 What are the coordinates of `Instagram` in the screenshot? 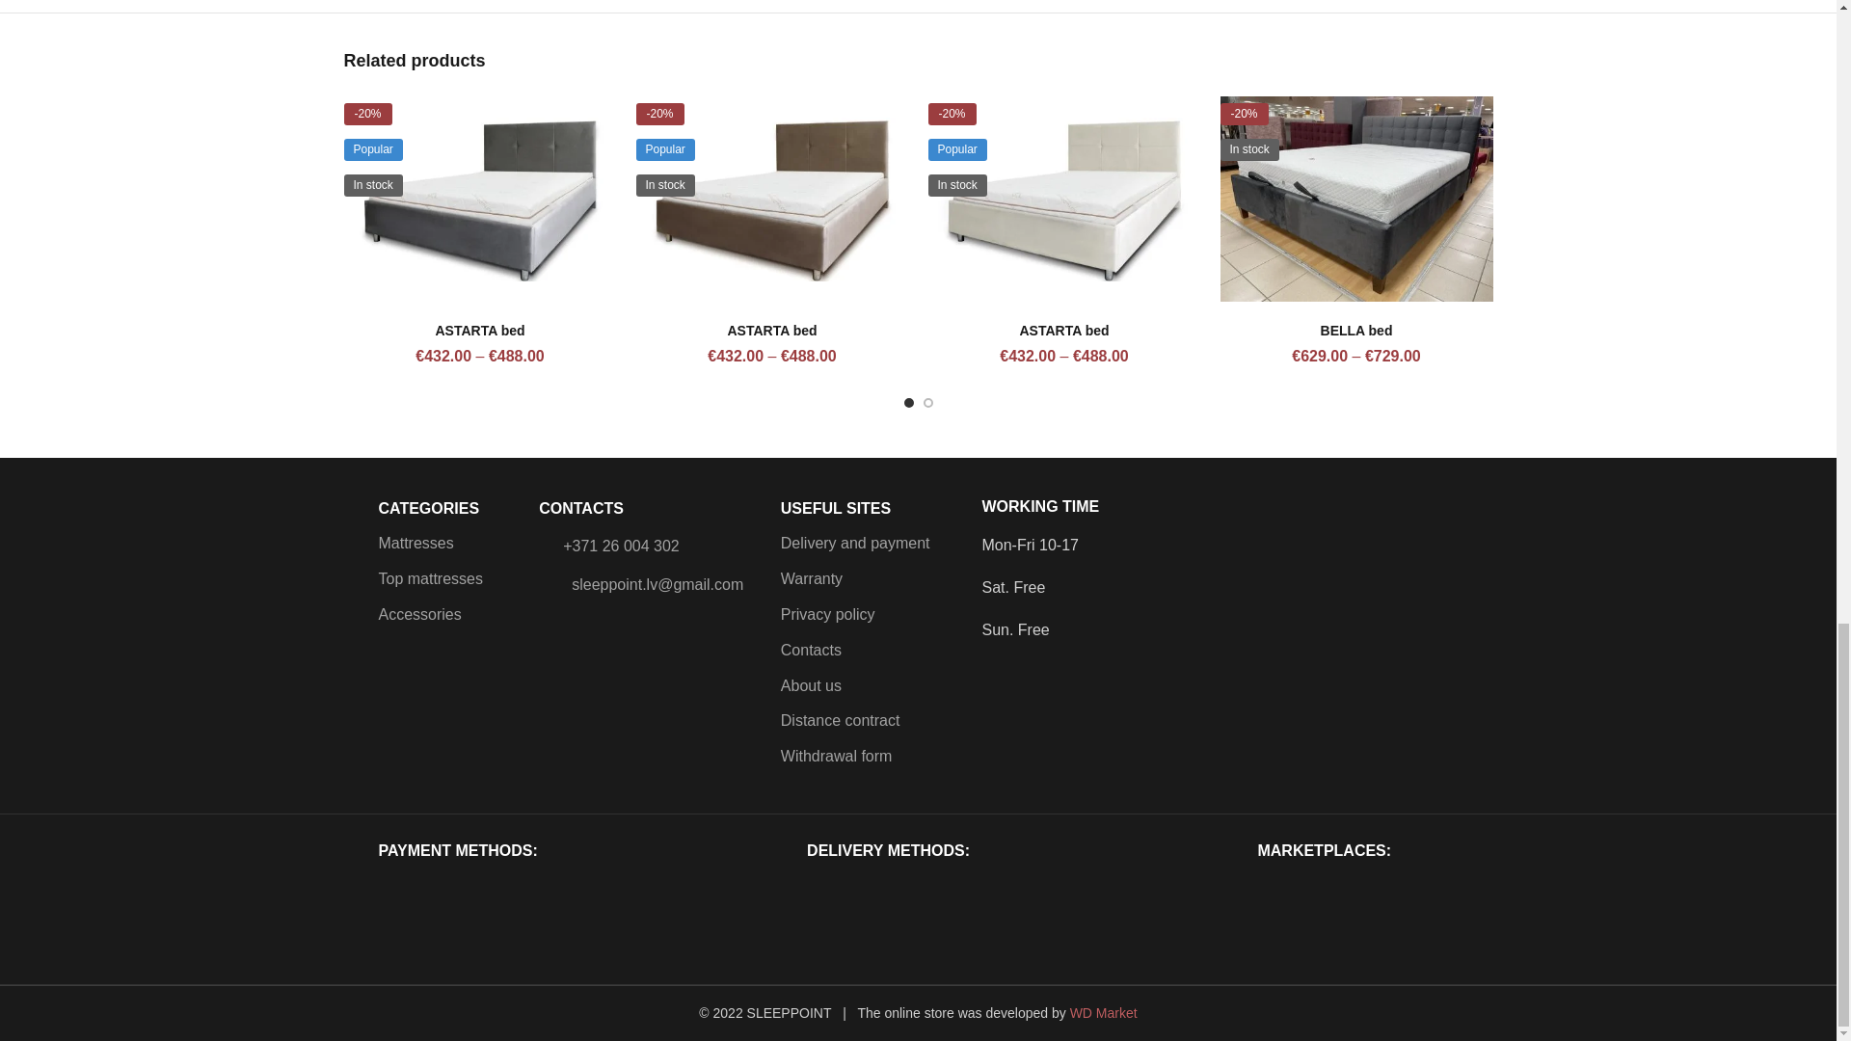 It's located at (1404, 557).